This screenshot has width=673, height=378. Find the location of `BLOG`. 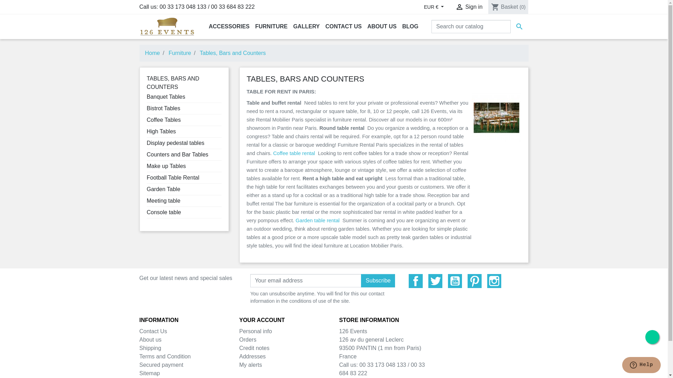

BLOG is located at coordinates (410, 27).